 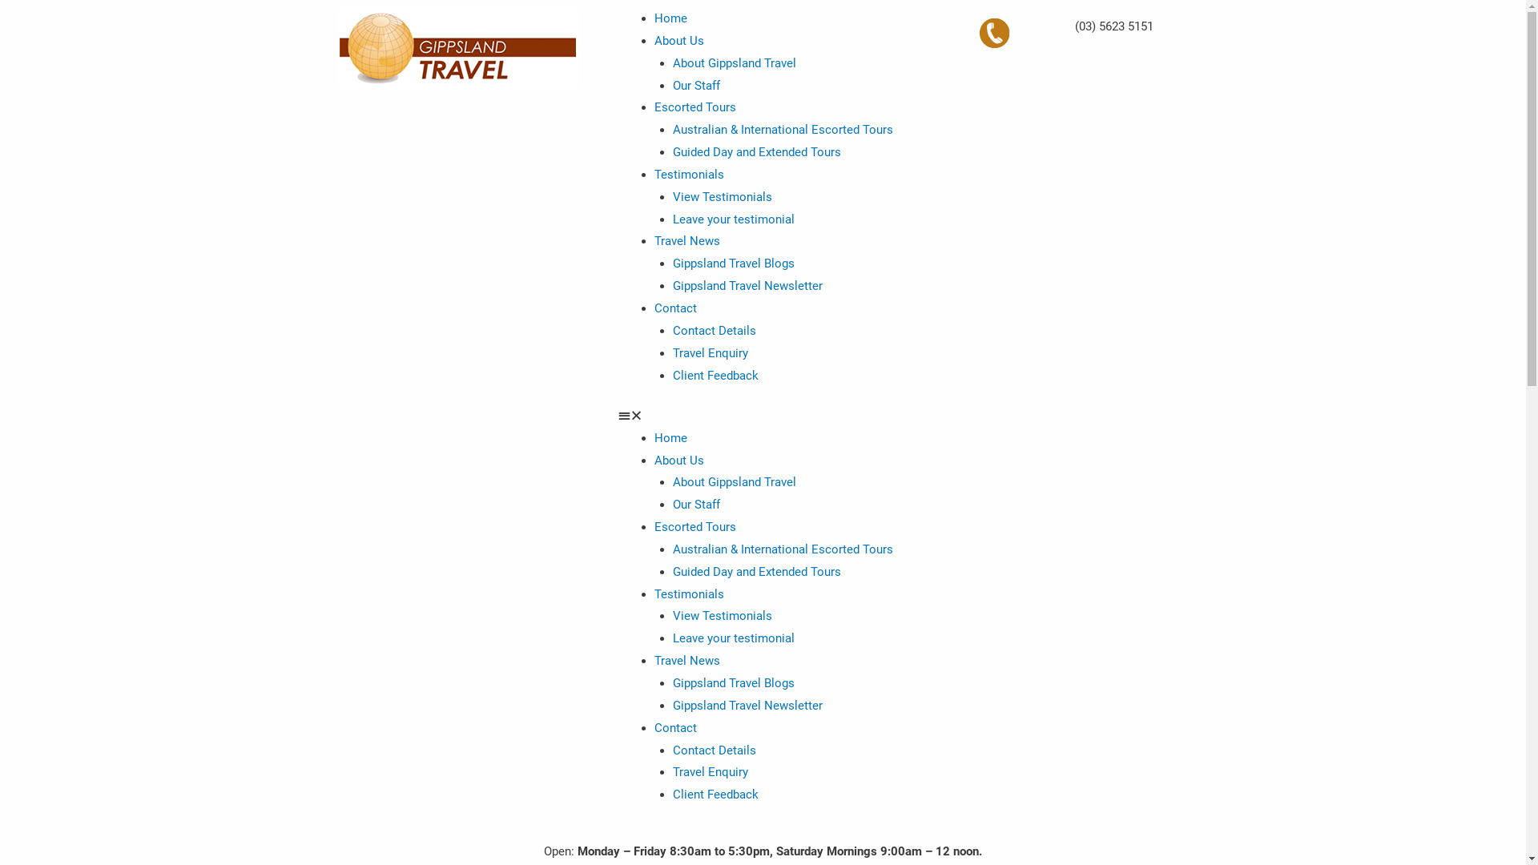 What do you see at coordinates (695, 527) in the screenshot?
I see `Escorted Tours` at bounding box center [695, 527].